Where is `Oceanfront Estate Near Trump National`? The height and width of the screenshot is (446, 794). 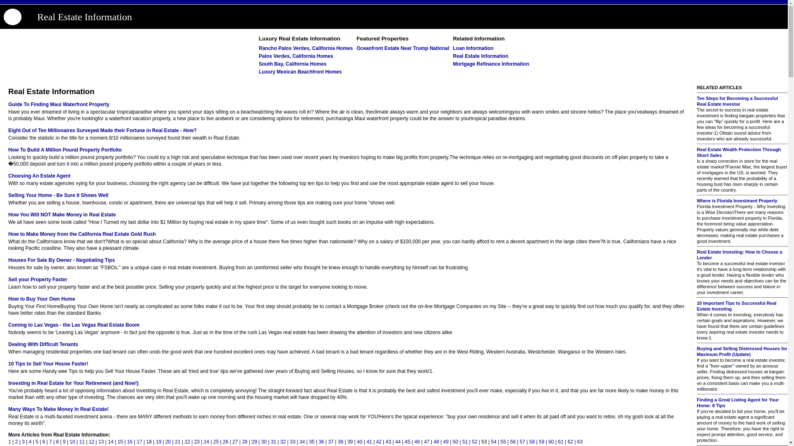
Oceanfront Estate Near Trump National is located at coordinates (403, 48).